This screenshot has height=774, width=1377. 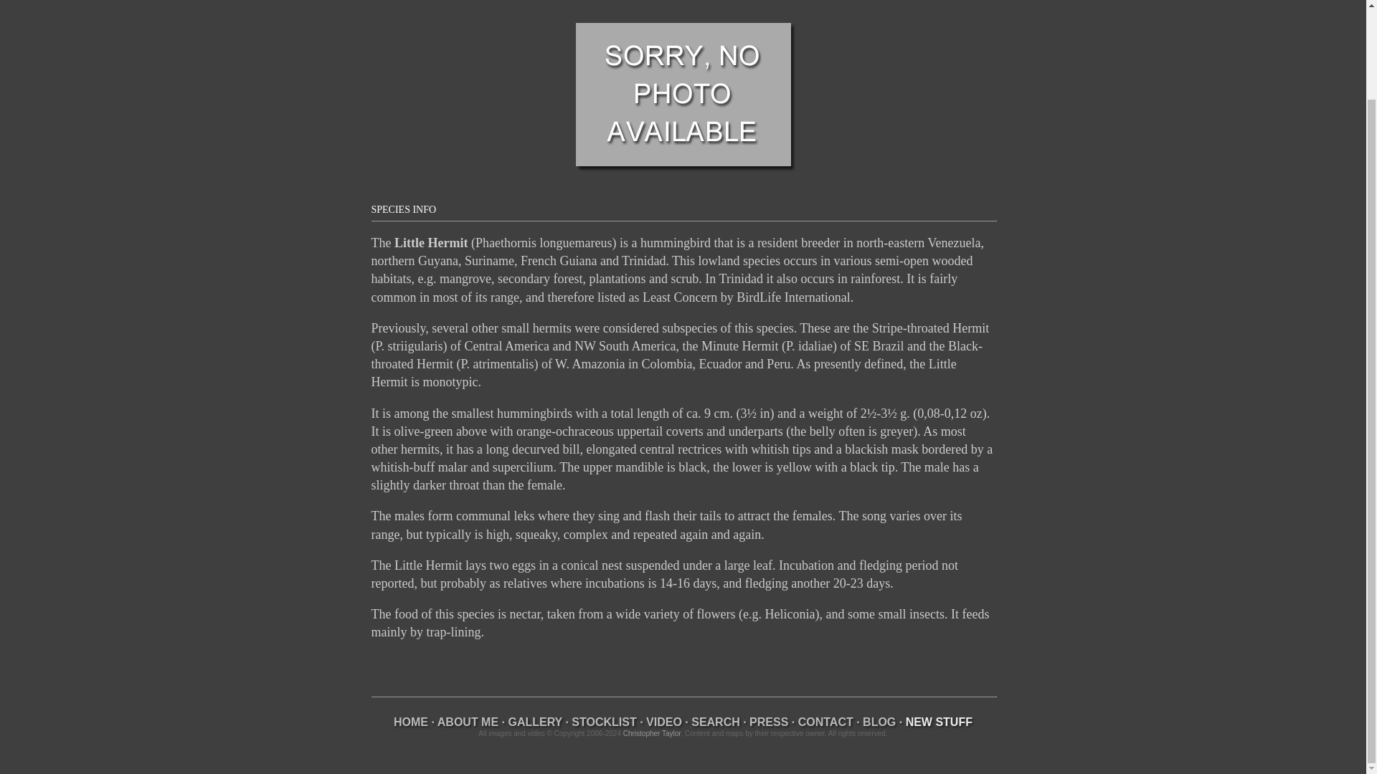 I want to click on Christopher Taylor, so click(x=651, y=734).